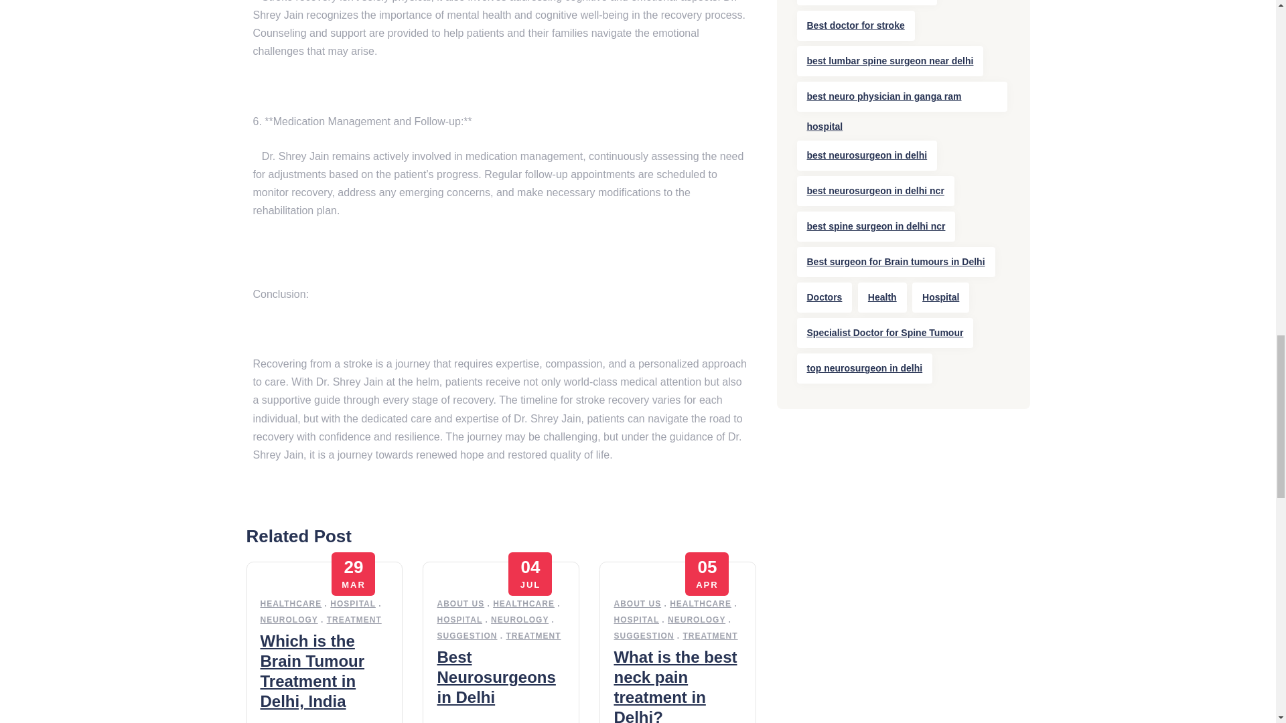 This screenshot has width=1286, height=723. What do you see at coordinates (288, 620) in the screenshot?
I see `NEUROLOGY` at bounding box center [288, 620].